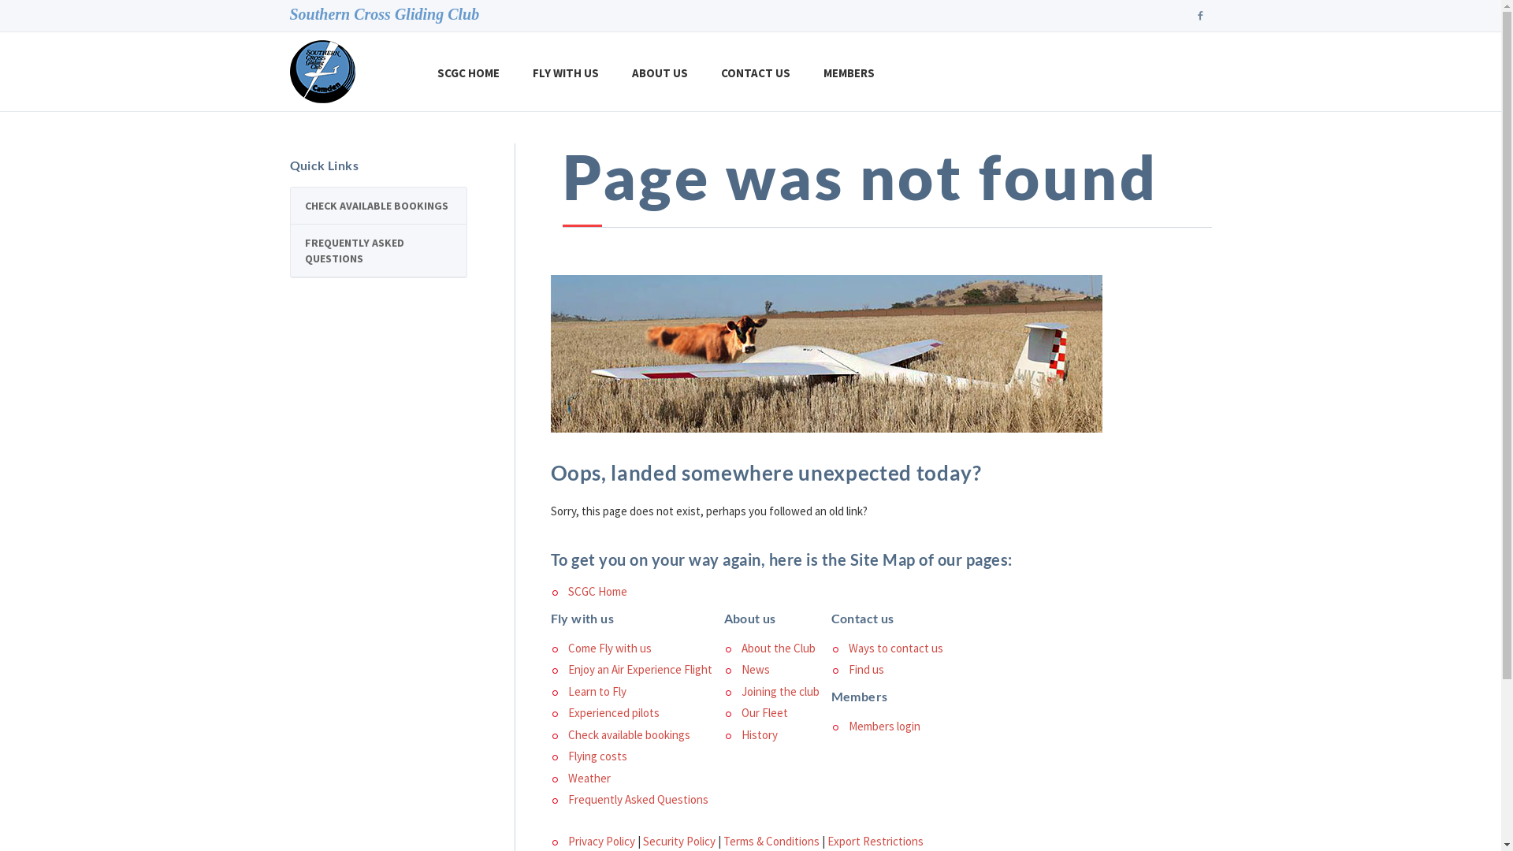 This screenshot has width=1513, height=851. What do you see at coordinates (849, 72) in the screenshot?
I see `MEMBERS` at bounding box center [849, 72].